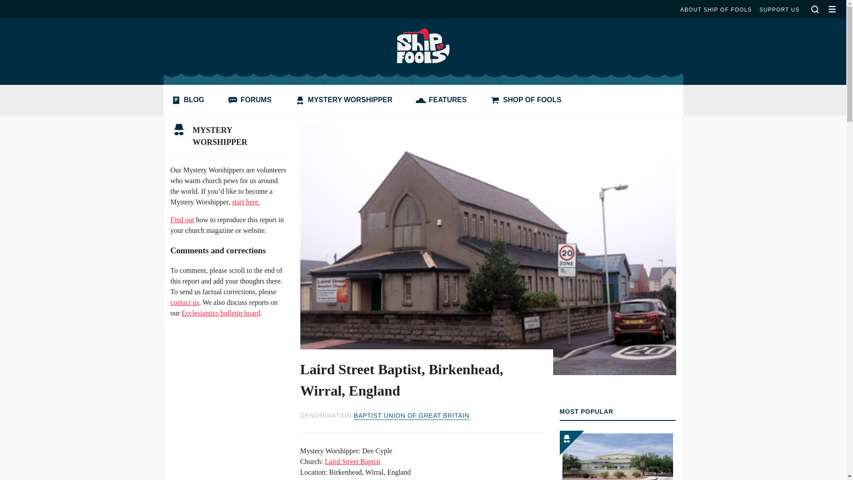  What do you see at coordinates (423, 44) in the screenshot?
I see `Ship of Fools` at bounding box center [423, 44].